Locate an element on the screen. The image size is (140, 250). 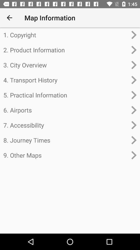
choose 2. product information is located at coordinates (66, 50).